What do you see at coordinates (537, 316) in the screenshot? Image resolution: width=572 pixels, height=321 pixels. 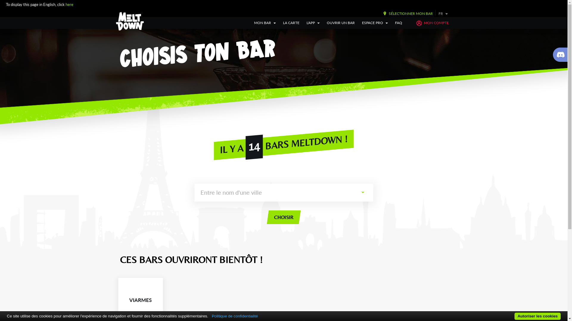 I see `Autoriser les cookies` at bounding box center [537, 316].